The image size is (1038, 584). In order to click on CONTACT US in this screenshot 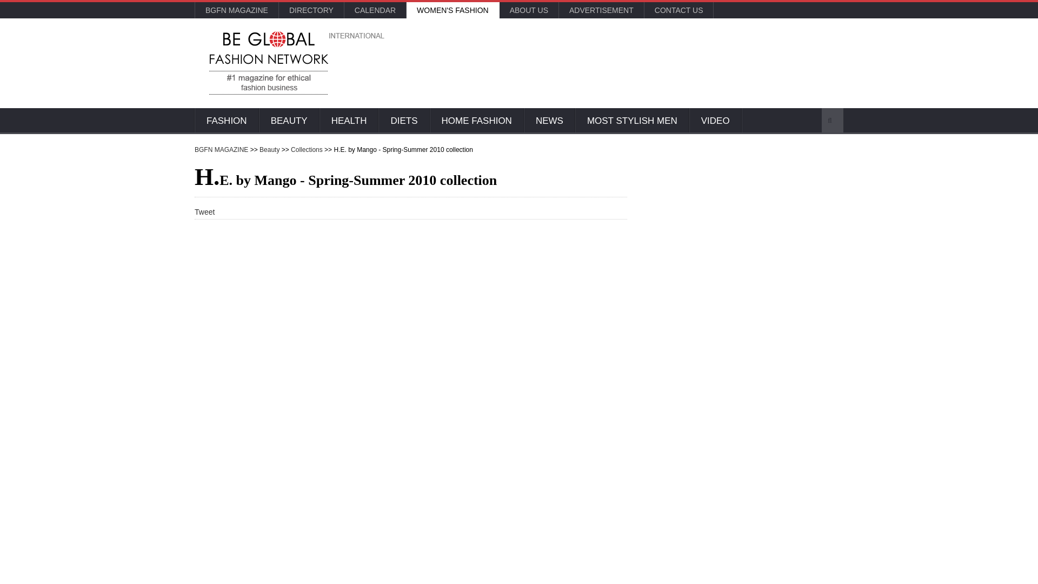, I will do `click(679, 10)`.